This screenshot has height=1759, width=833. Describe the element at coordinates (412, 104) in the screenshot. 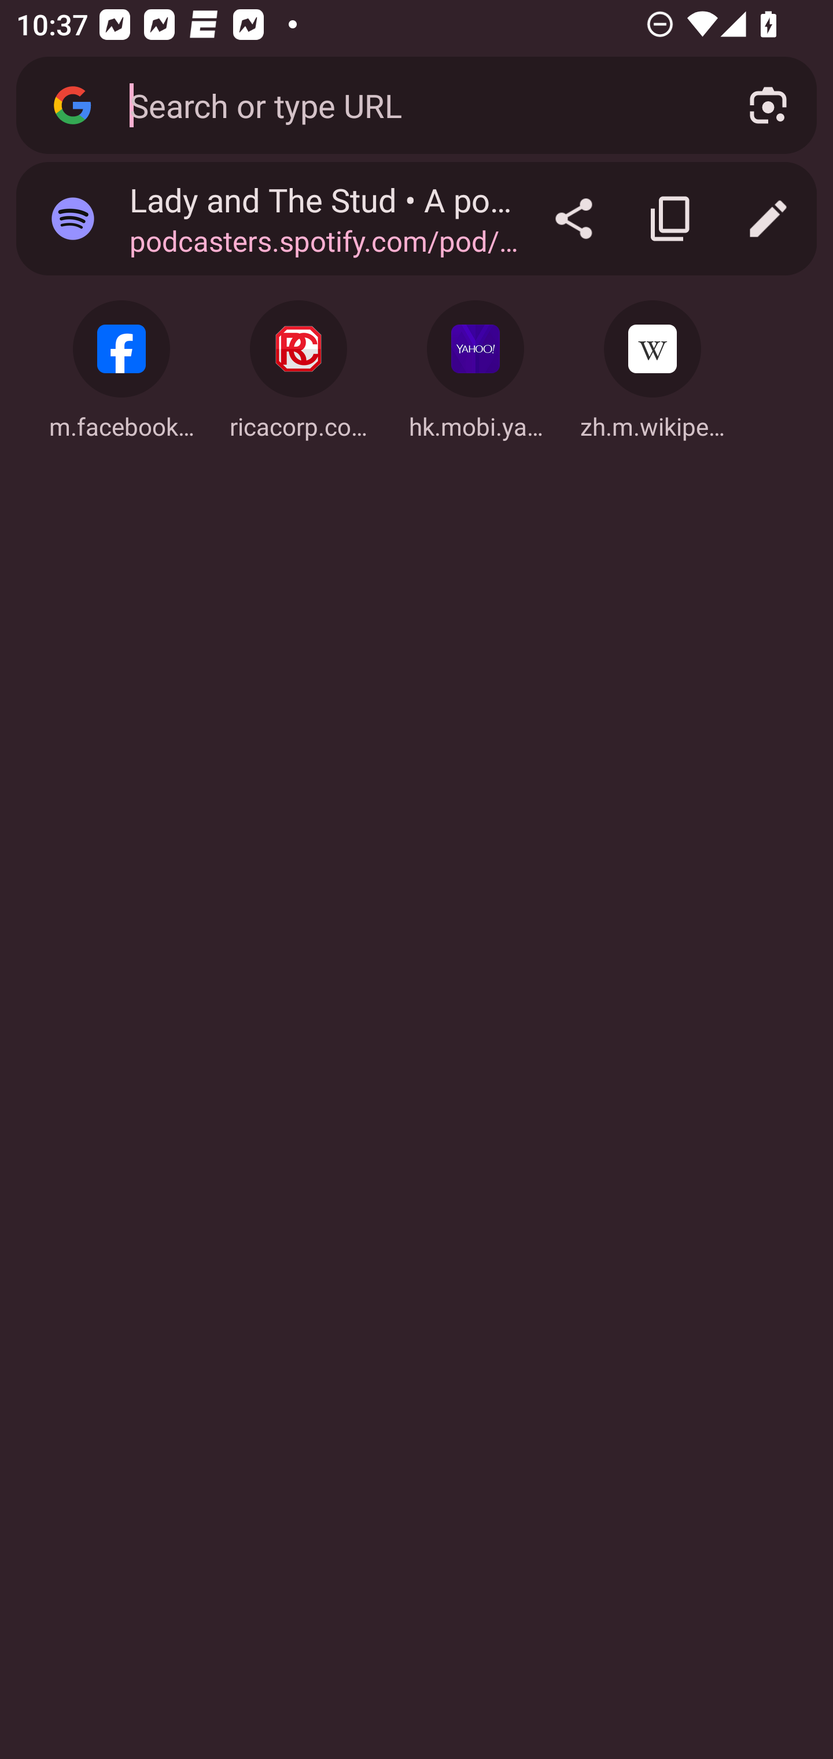

I see `Search or type URL` at that location.